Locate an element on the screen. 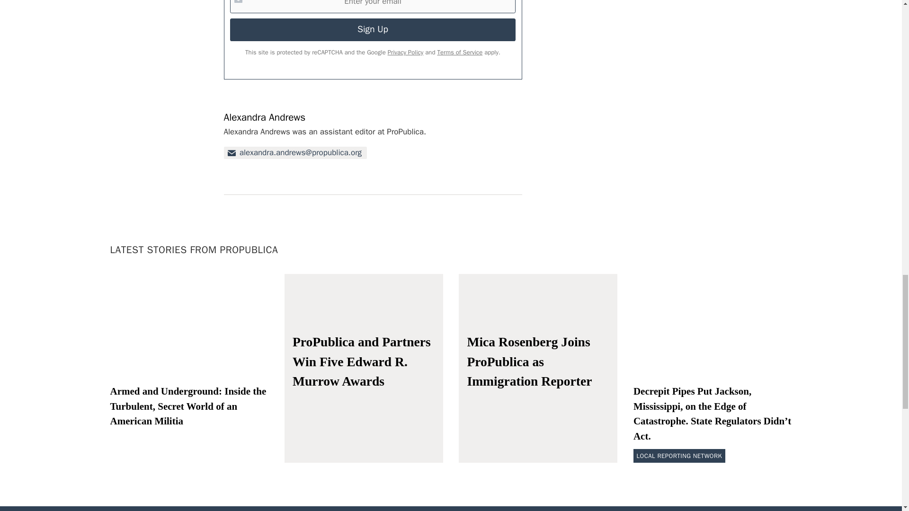 Image resolution: width=909 pixels, height=511 pixels. Terms of Service is located at coordinates (460, 52).